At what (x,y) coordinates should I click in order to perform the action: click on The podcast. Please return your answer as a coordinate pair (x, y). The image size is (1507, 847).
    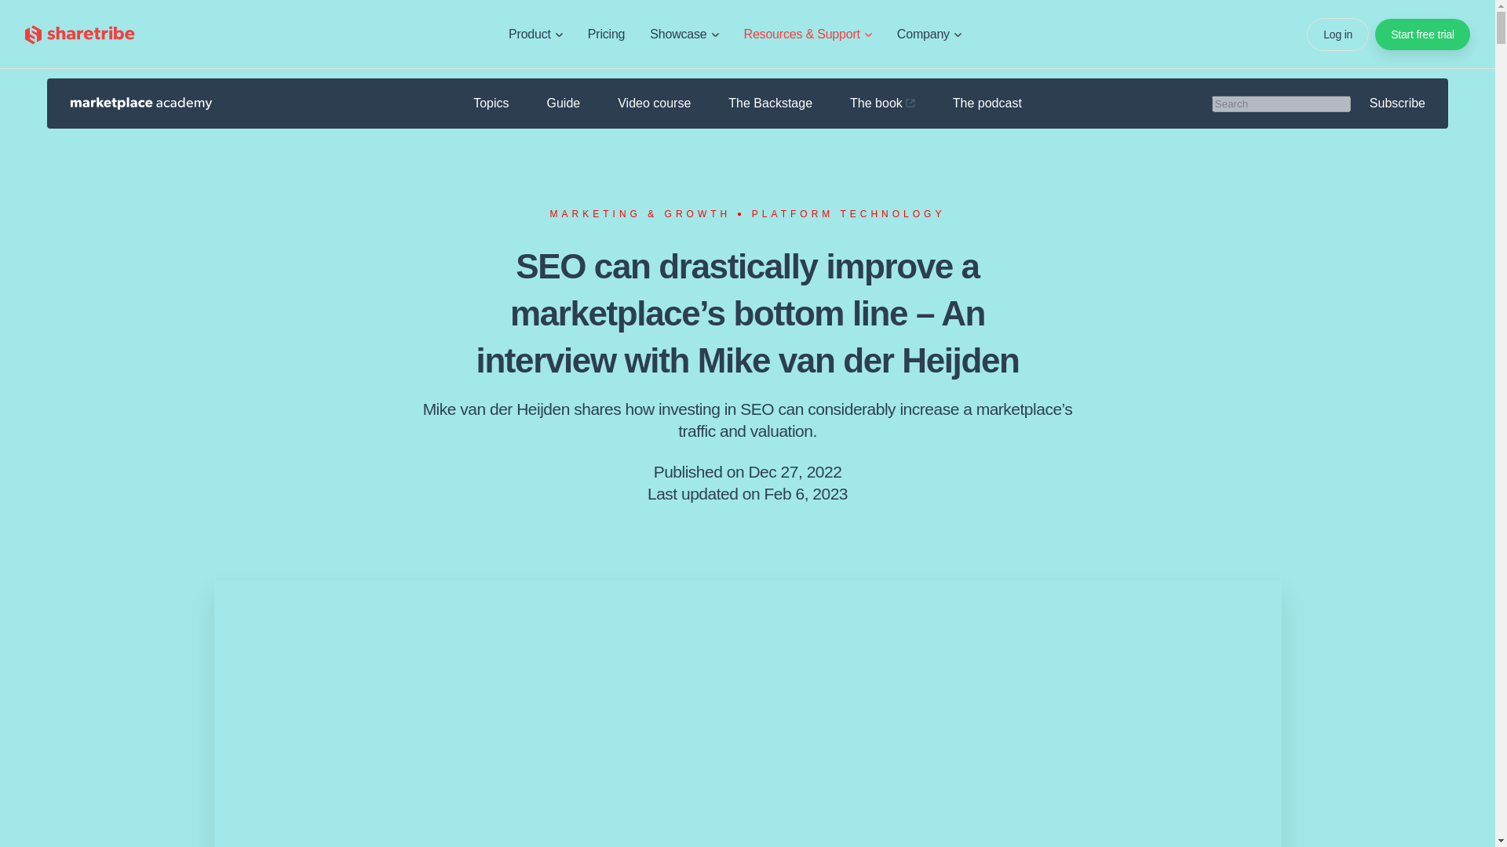
    Looking at the image, I should click on (987, 104).